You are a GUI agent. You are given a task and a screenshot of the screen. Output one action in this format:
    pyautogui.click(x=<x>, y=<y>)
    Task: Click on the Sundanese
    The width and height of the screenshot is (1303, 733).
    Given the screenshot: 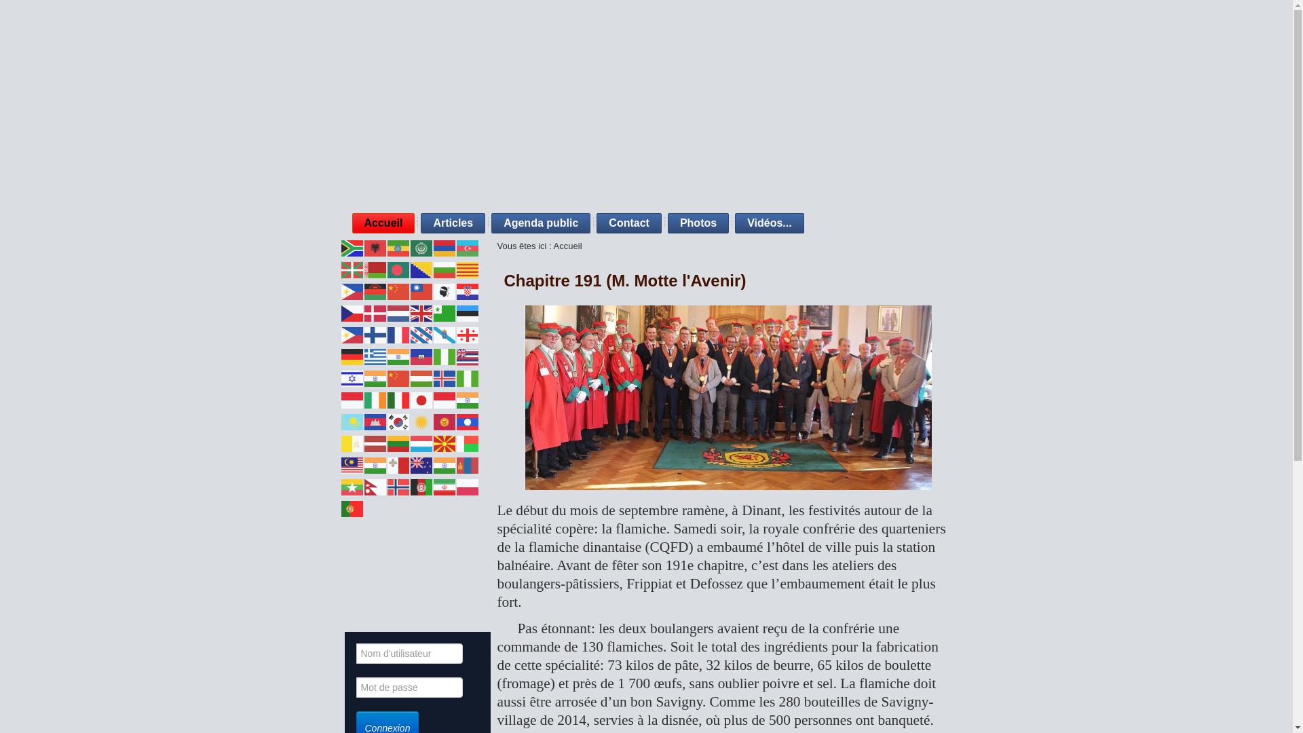 What is the action you would take?
    pyautogui.click(x=421, y=551)
    